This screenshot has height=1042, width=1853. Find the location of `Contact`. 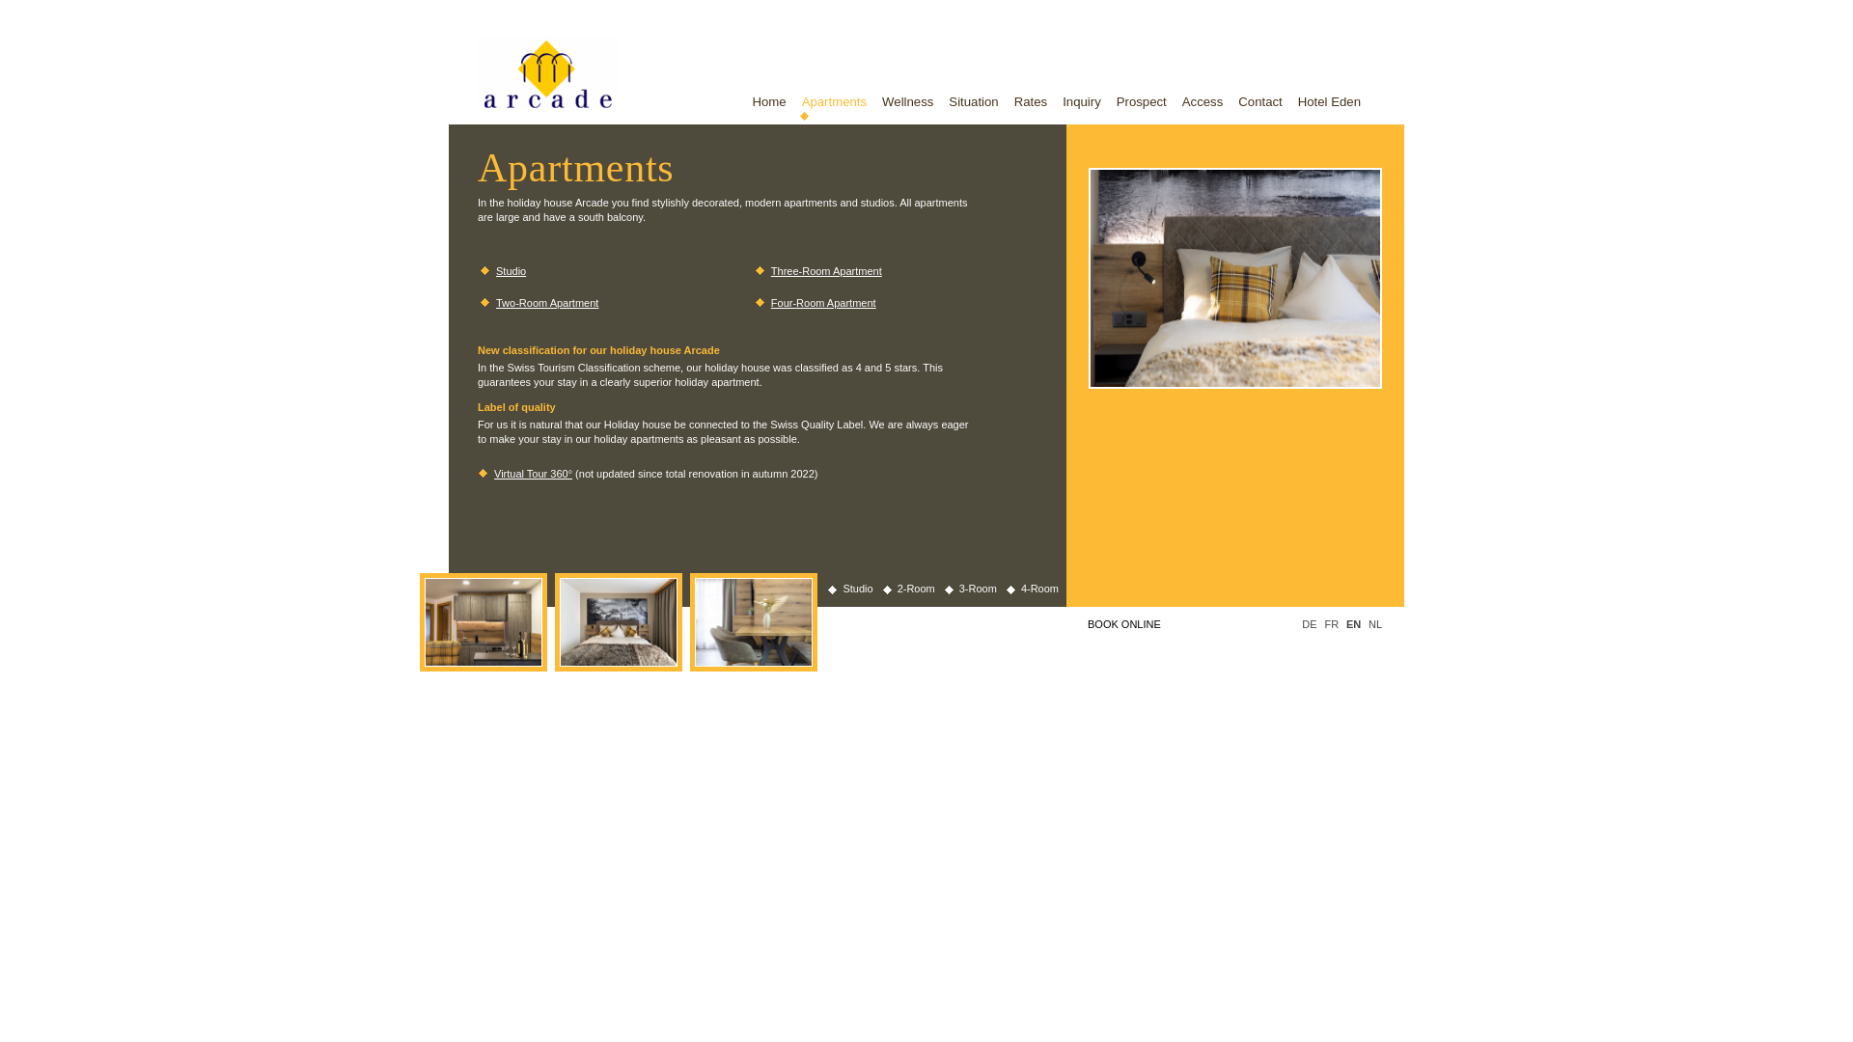

Contact is located at coordinates (1259, 107).